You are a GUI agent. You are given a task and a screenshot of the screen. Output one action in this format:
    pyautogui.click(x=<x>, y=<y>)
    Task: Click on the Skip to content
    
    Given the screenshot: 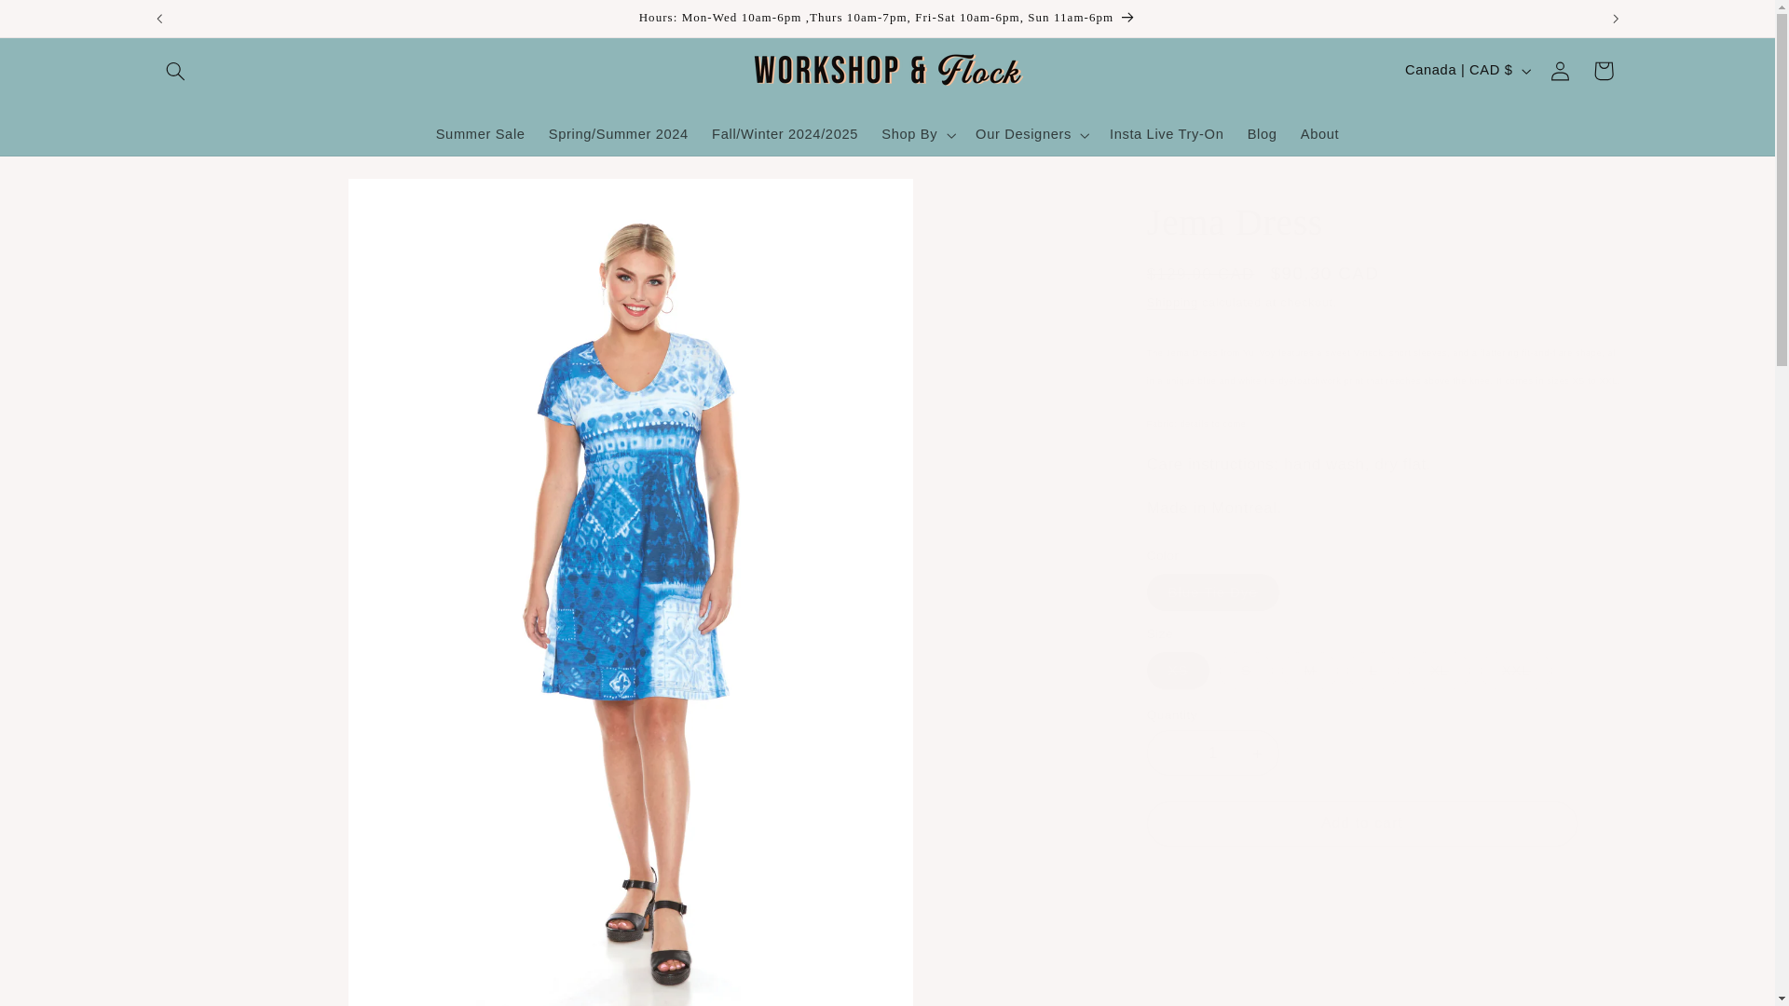 What is the action you would take?
    pyautogui.click(x=59, y=22)
    